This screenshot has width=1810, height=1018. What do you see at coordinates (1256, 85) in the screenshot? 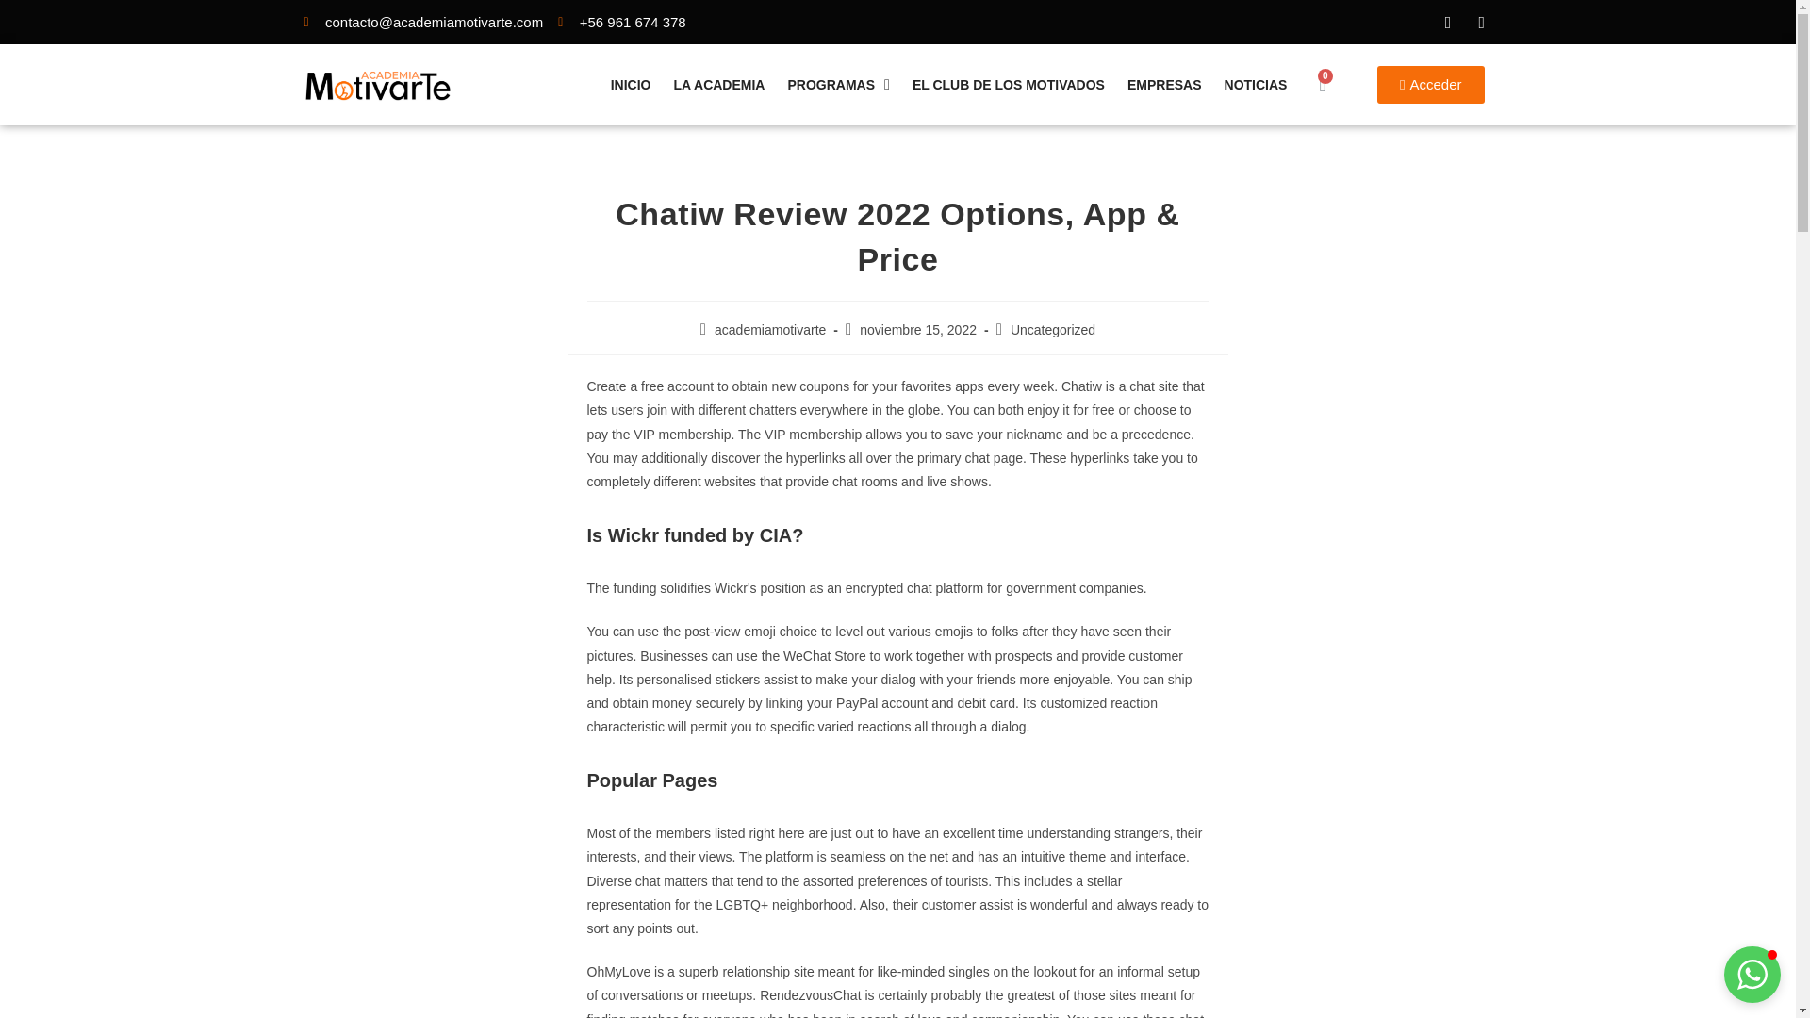
I see `NOTICIAS` at bounding box center [1256, 85].